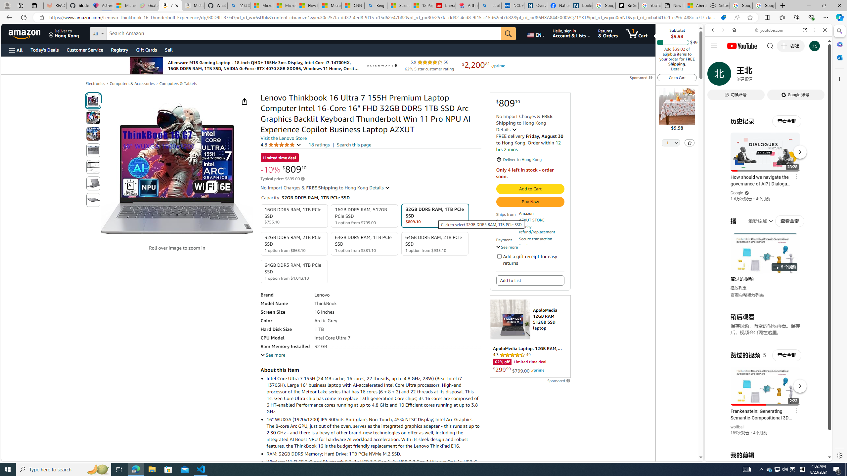 Image resolution: width=847 pixels, height=476 pixels. I want to click on Secure transaction, so click(535, 239).